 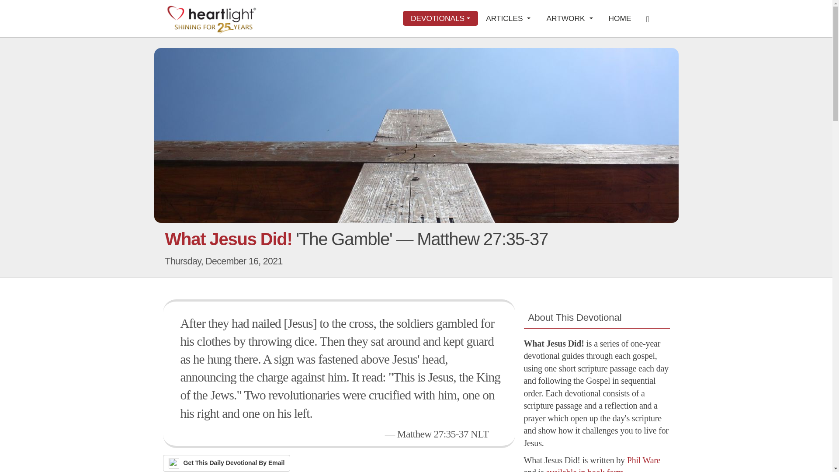 What do you see at coordinates (620, 18) in the screenshot?
I see `HOME` at bounding box center [620, 18].